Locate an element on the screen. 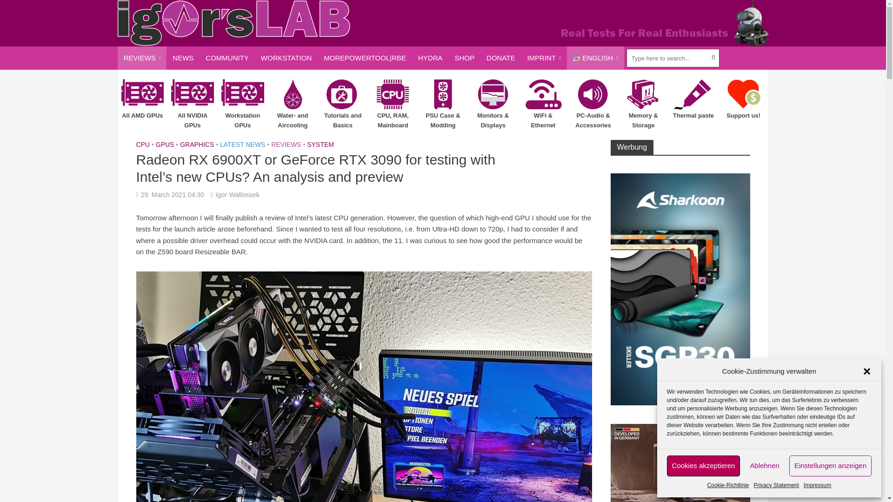  Cookie-Richtlinie is located at coordinates (728, 485).